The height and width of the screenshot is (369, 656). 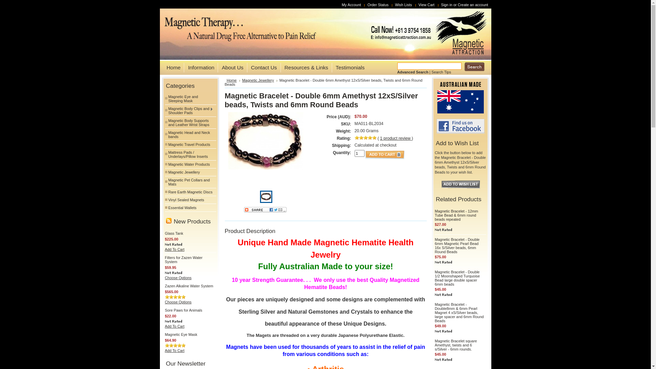 I want to click on Order Status, so click(x=379, y=5).